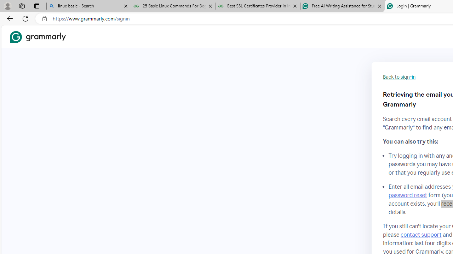 The width and height of the screenshot is (453, 254). What do you see at coordinates (421, 235) in the screenshot?
I see `contact support` at bounding box center [421, 235].